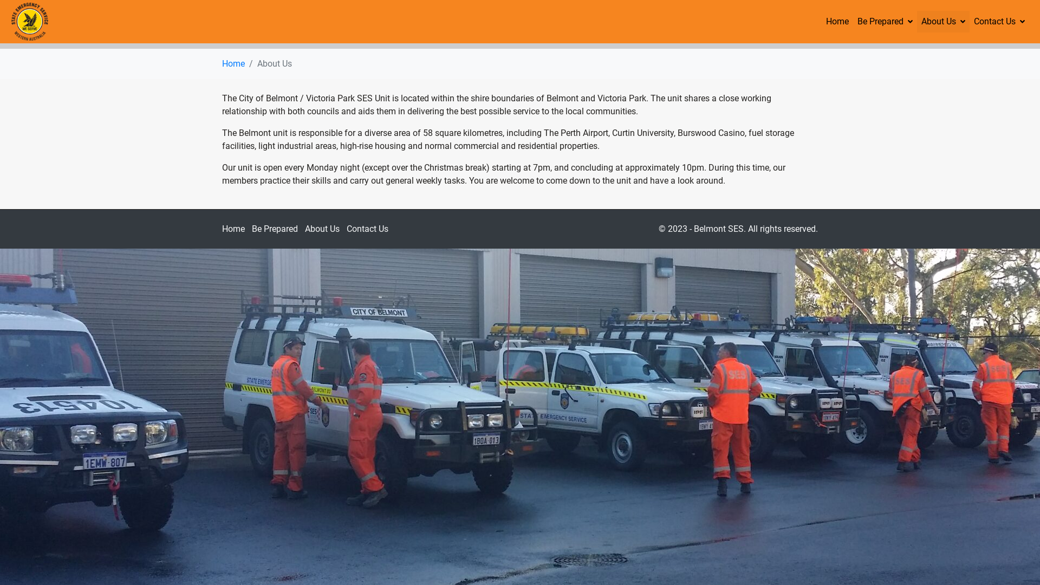  What do you see at coordinates (999, 22) in the screenshot?
I see `Contact Us` at bounding box center [999, 22].